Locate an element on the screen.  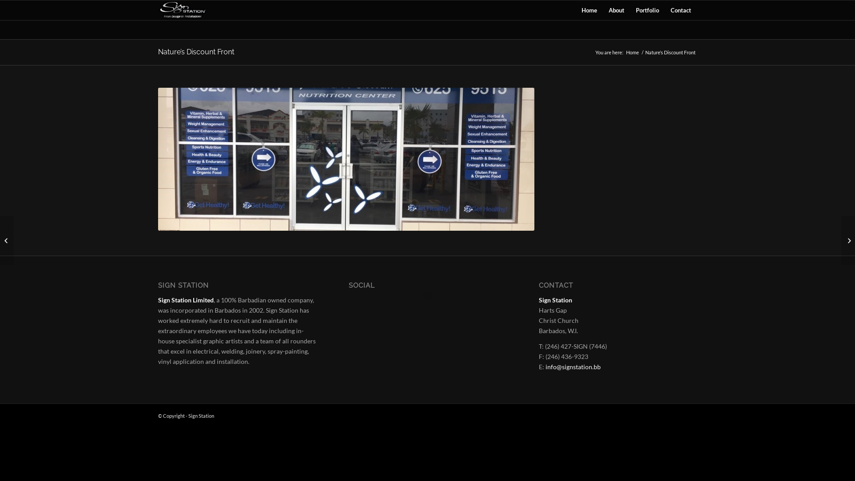
info@signstation.bb is located at coordinates (573, 367).